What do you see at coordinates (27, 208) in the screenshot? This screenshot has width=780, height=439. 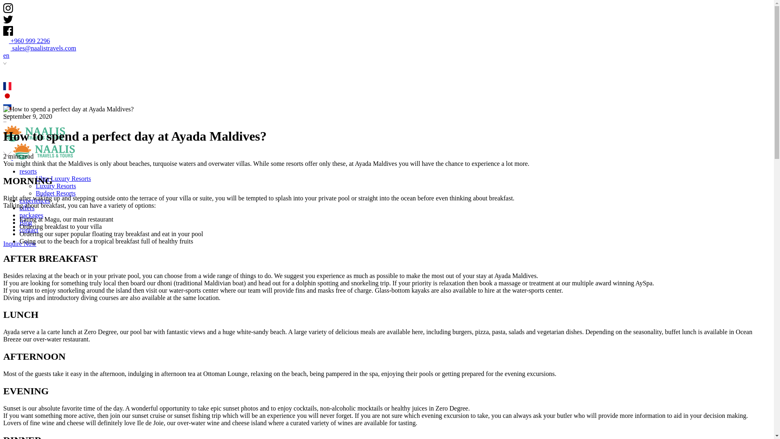 I see `offers` at bounding box center [27, 208].